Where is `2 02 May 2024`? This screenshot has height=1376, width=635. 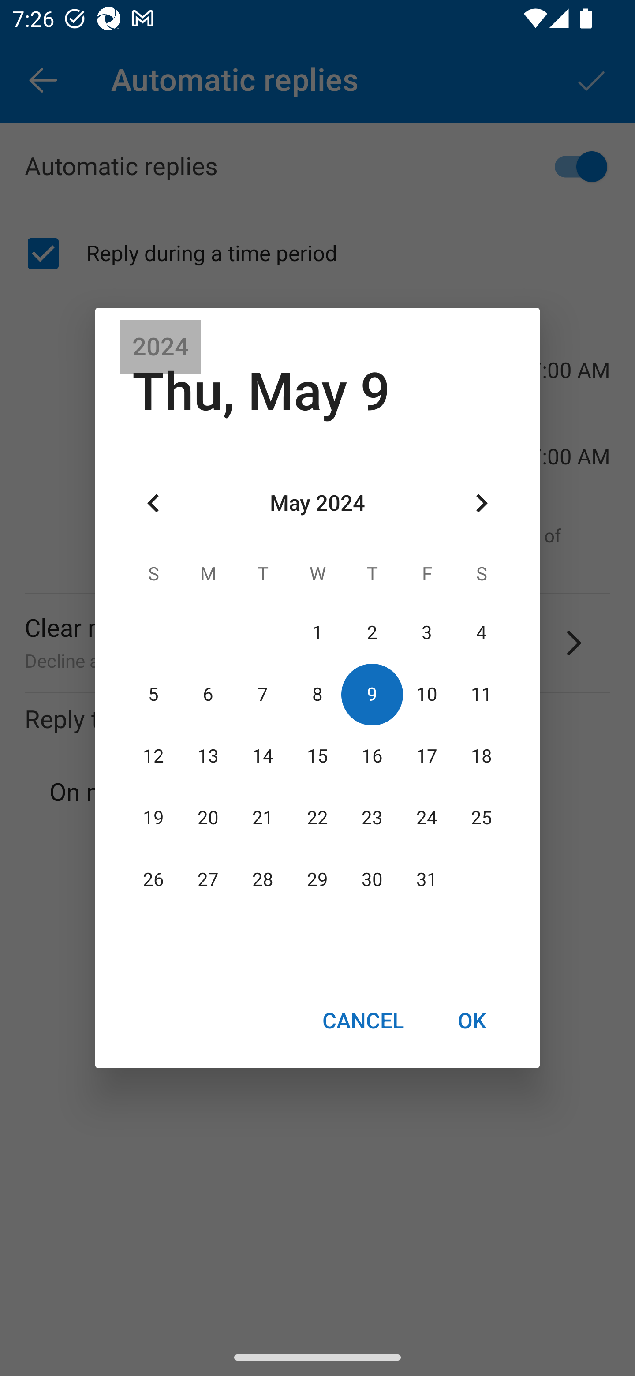 2 02 May 2024 is located at coordinates (372, 632).